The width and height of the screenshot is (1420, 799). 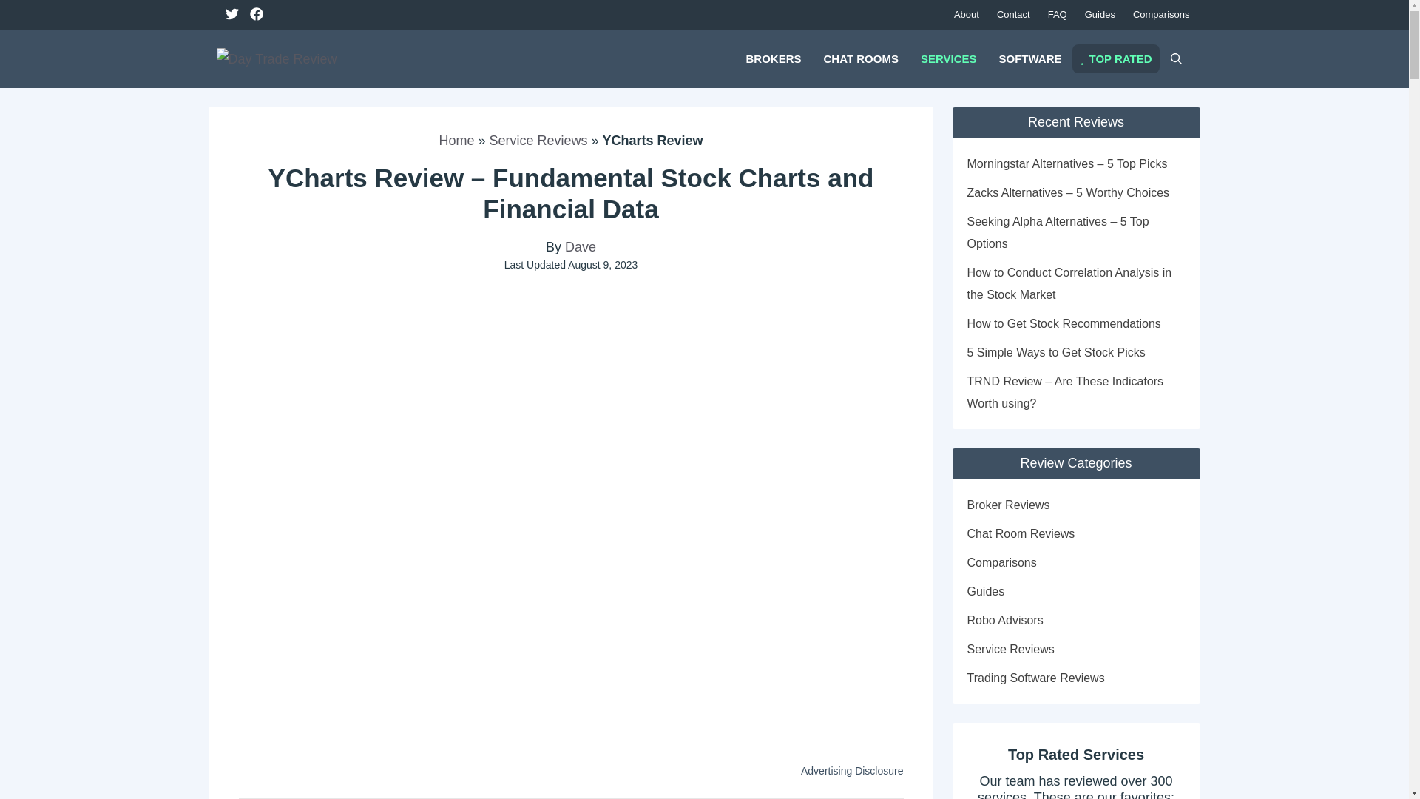 What do you see at coordinates (860, 58) in the screenshot?
I see `CHAT ROOMS` at bounding box center [860, 58].